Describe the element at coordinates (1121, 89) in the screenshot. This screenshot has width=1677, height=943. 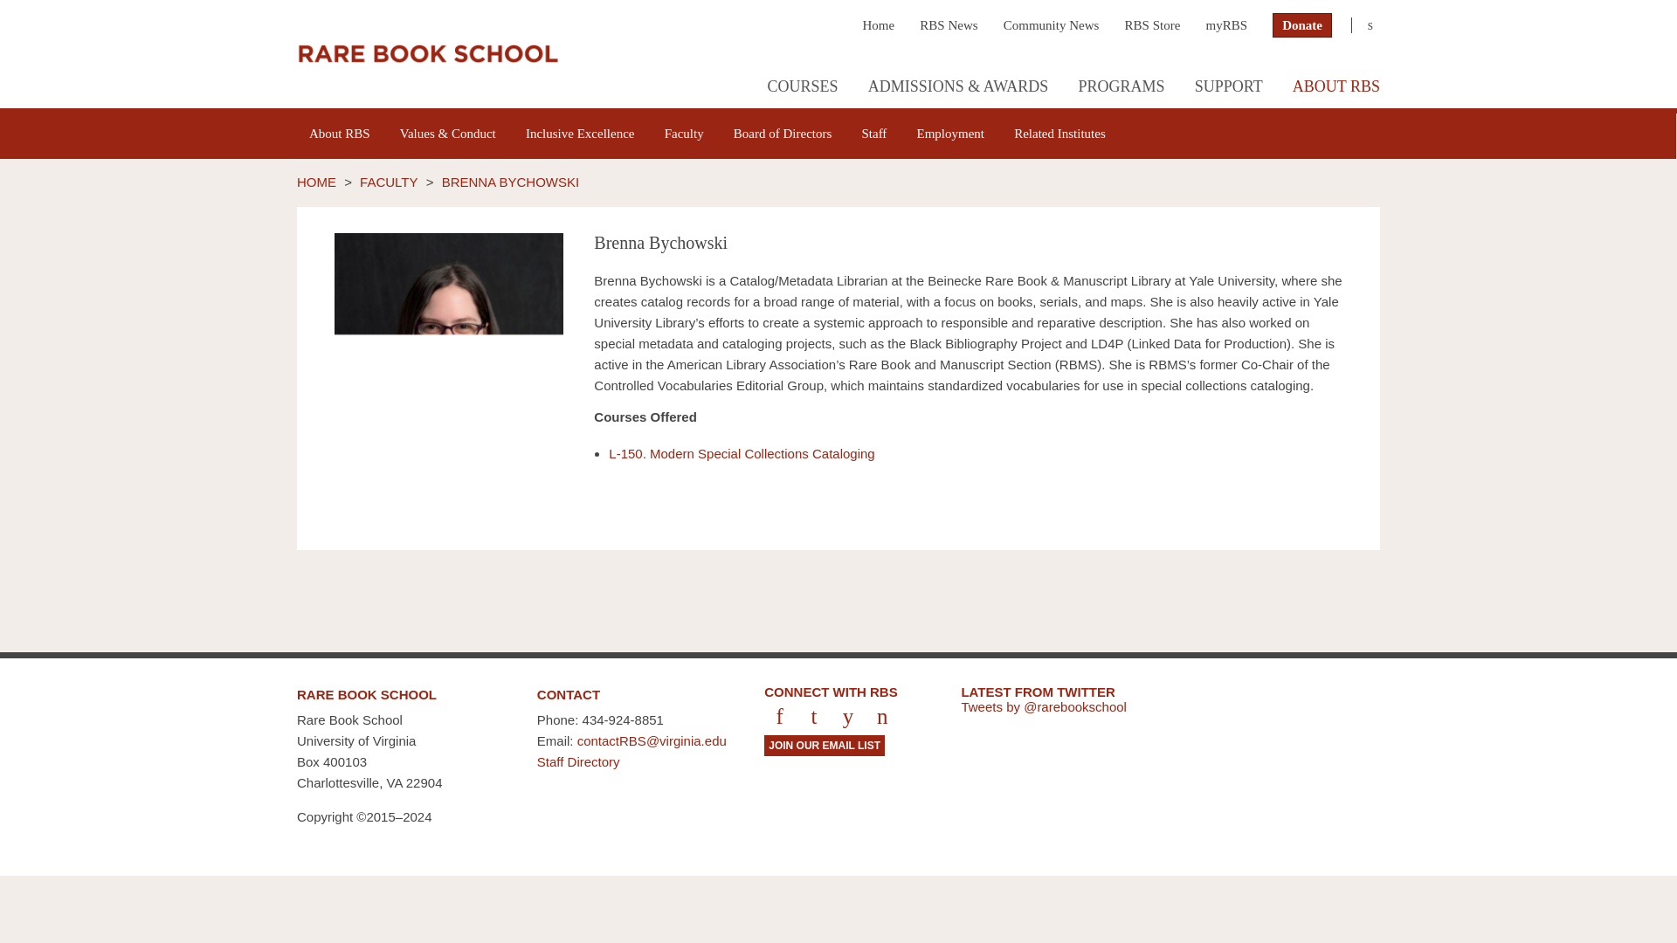
I see `PROGRAMS` at that location.